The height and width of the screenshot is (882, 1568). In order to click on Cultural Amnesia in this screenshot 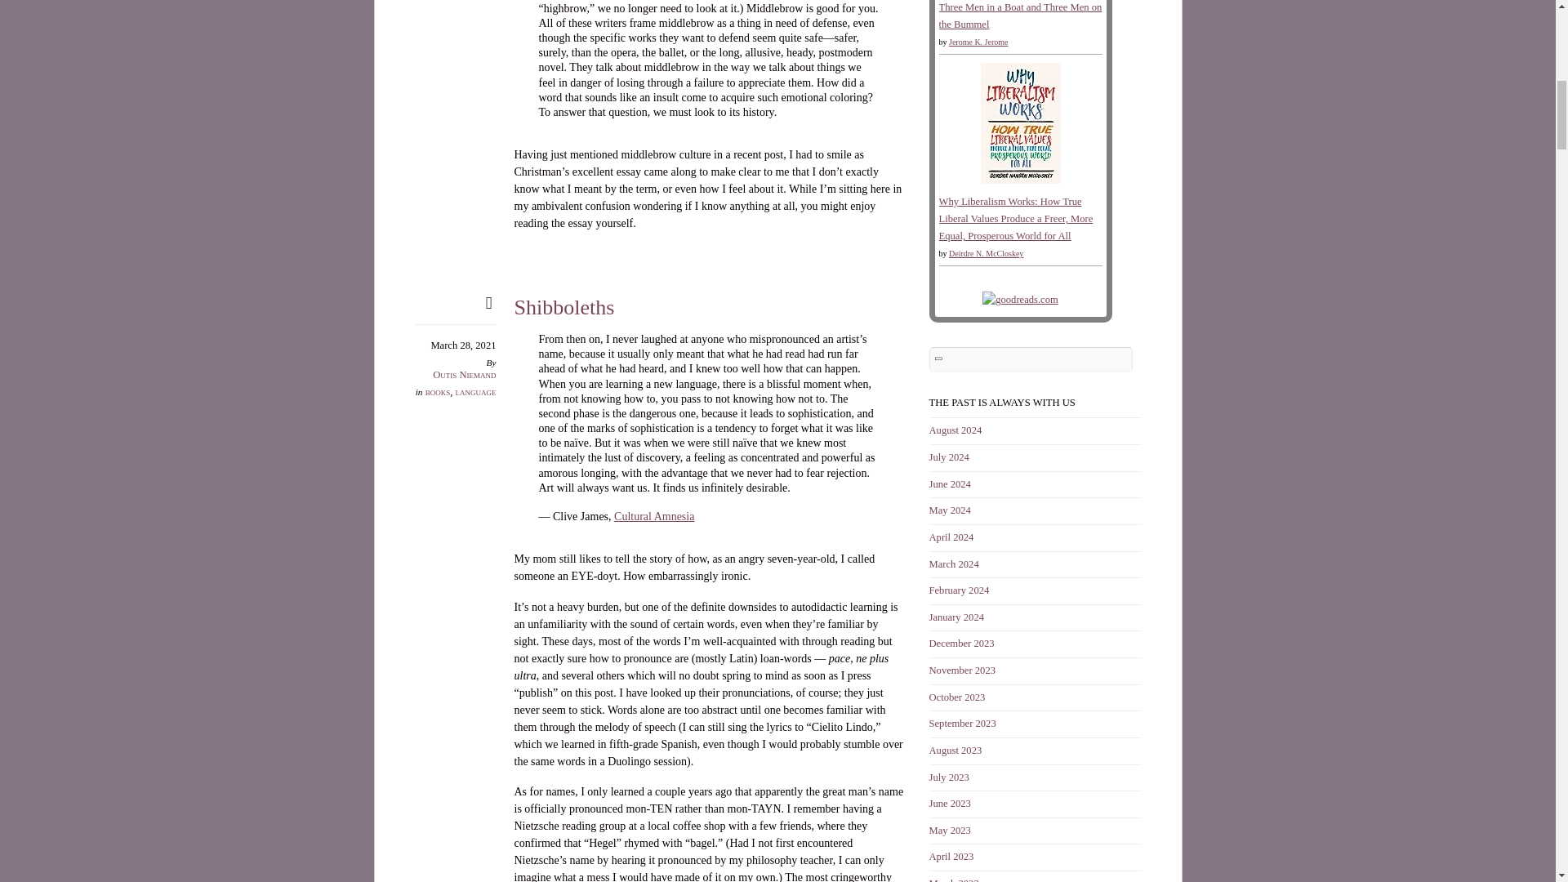, I will do `click(654, 516)`.